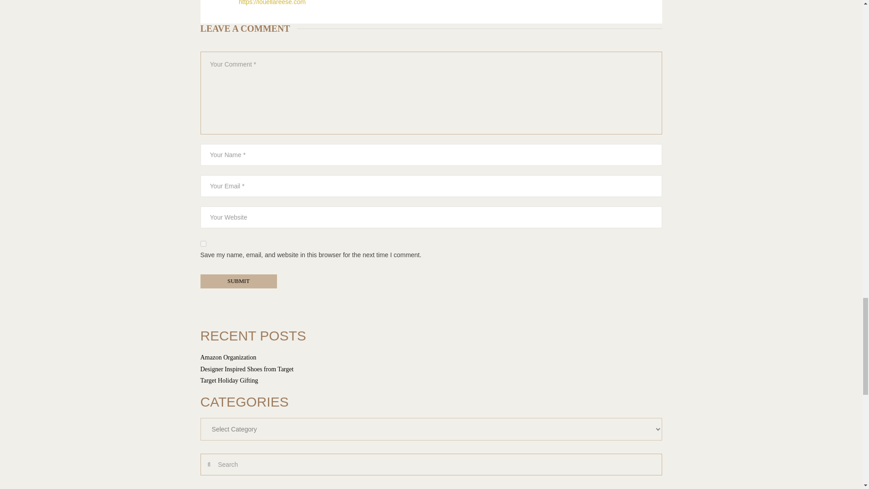 The height and width of the screenshot is (489, 869). What do you see at coordinates (238, 281) in the screenshot?
I see `Submit` at bounding box center [238, 281].